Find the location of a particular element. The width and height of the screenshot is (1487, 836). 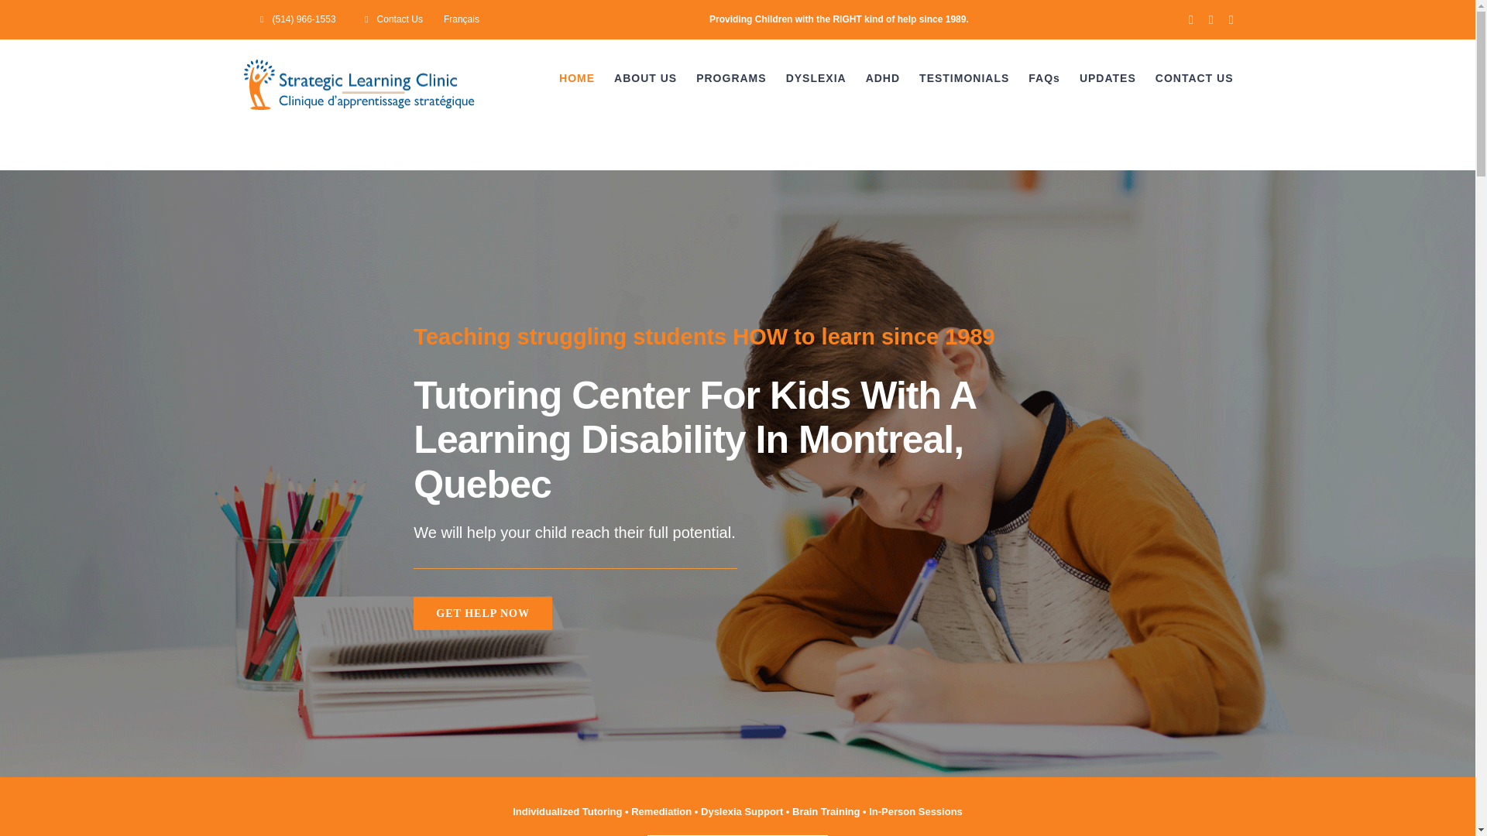

TESTIMONIALS is located at coordinates (963, 77).